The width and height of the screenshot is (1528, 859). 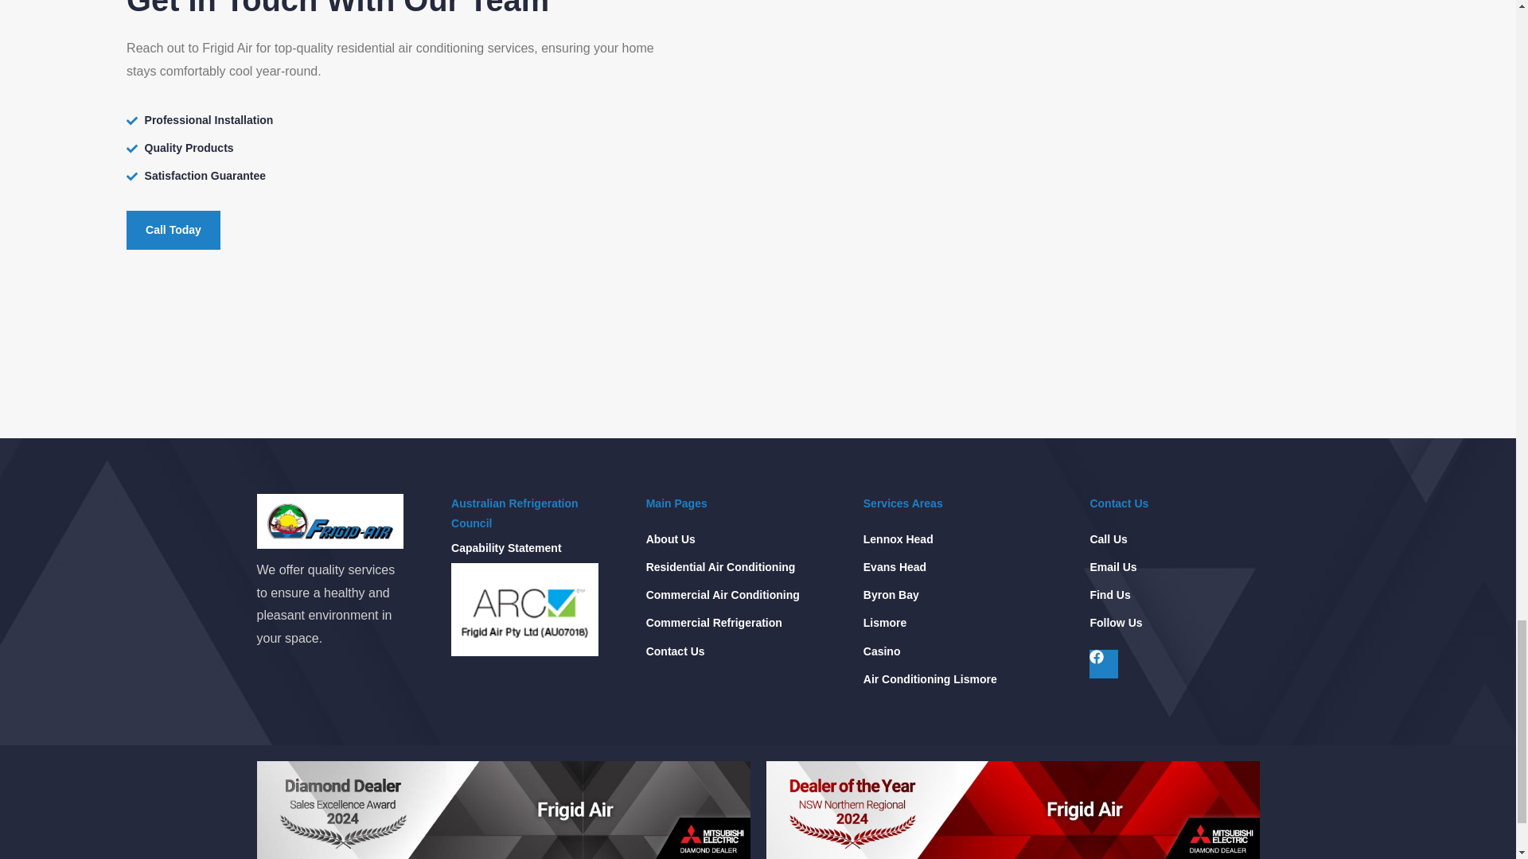 What do you see at coordinates (675, 651) in the screenshot?
I see `Contact Us` at bounding box center [675, 651].